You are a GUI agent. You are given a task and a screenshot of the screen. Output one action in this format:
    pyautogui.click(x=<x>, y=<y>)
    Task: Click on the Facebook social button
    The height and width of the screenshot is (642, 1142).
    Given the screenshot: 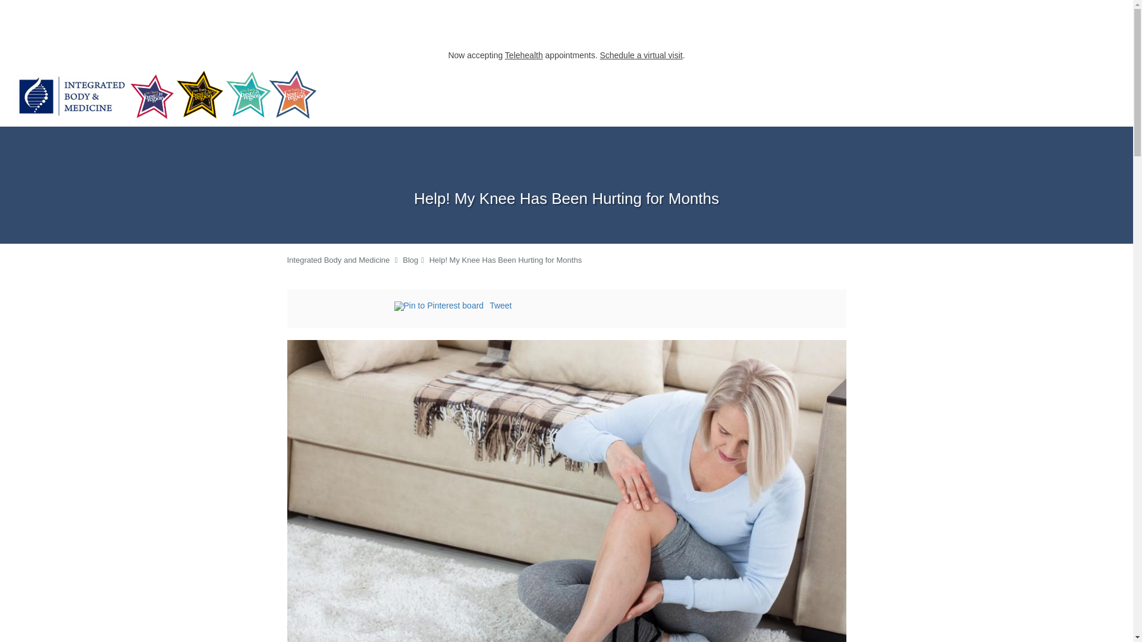 What is the action you would take?
    pyautogui.click(x=346, y=307)
    